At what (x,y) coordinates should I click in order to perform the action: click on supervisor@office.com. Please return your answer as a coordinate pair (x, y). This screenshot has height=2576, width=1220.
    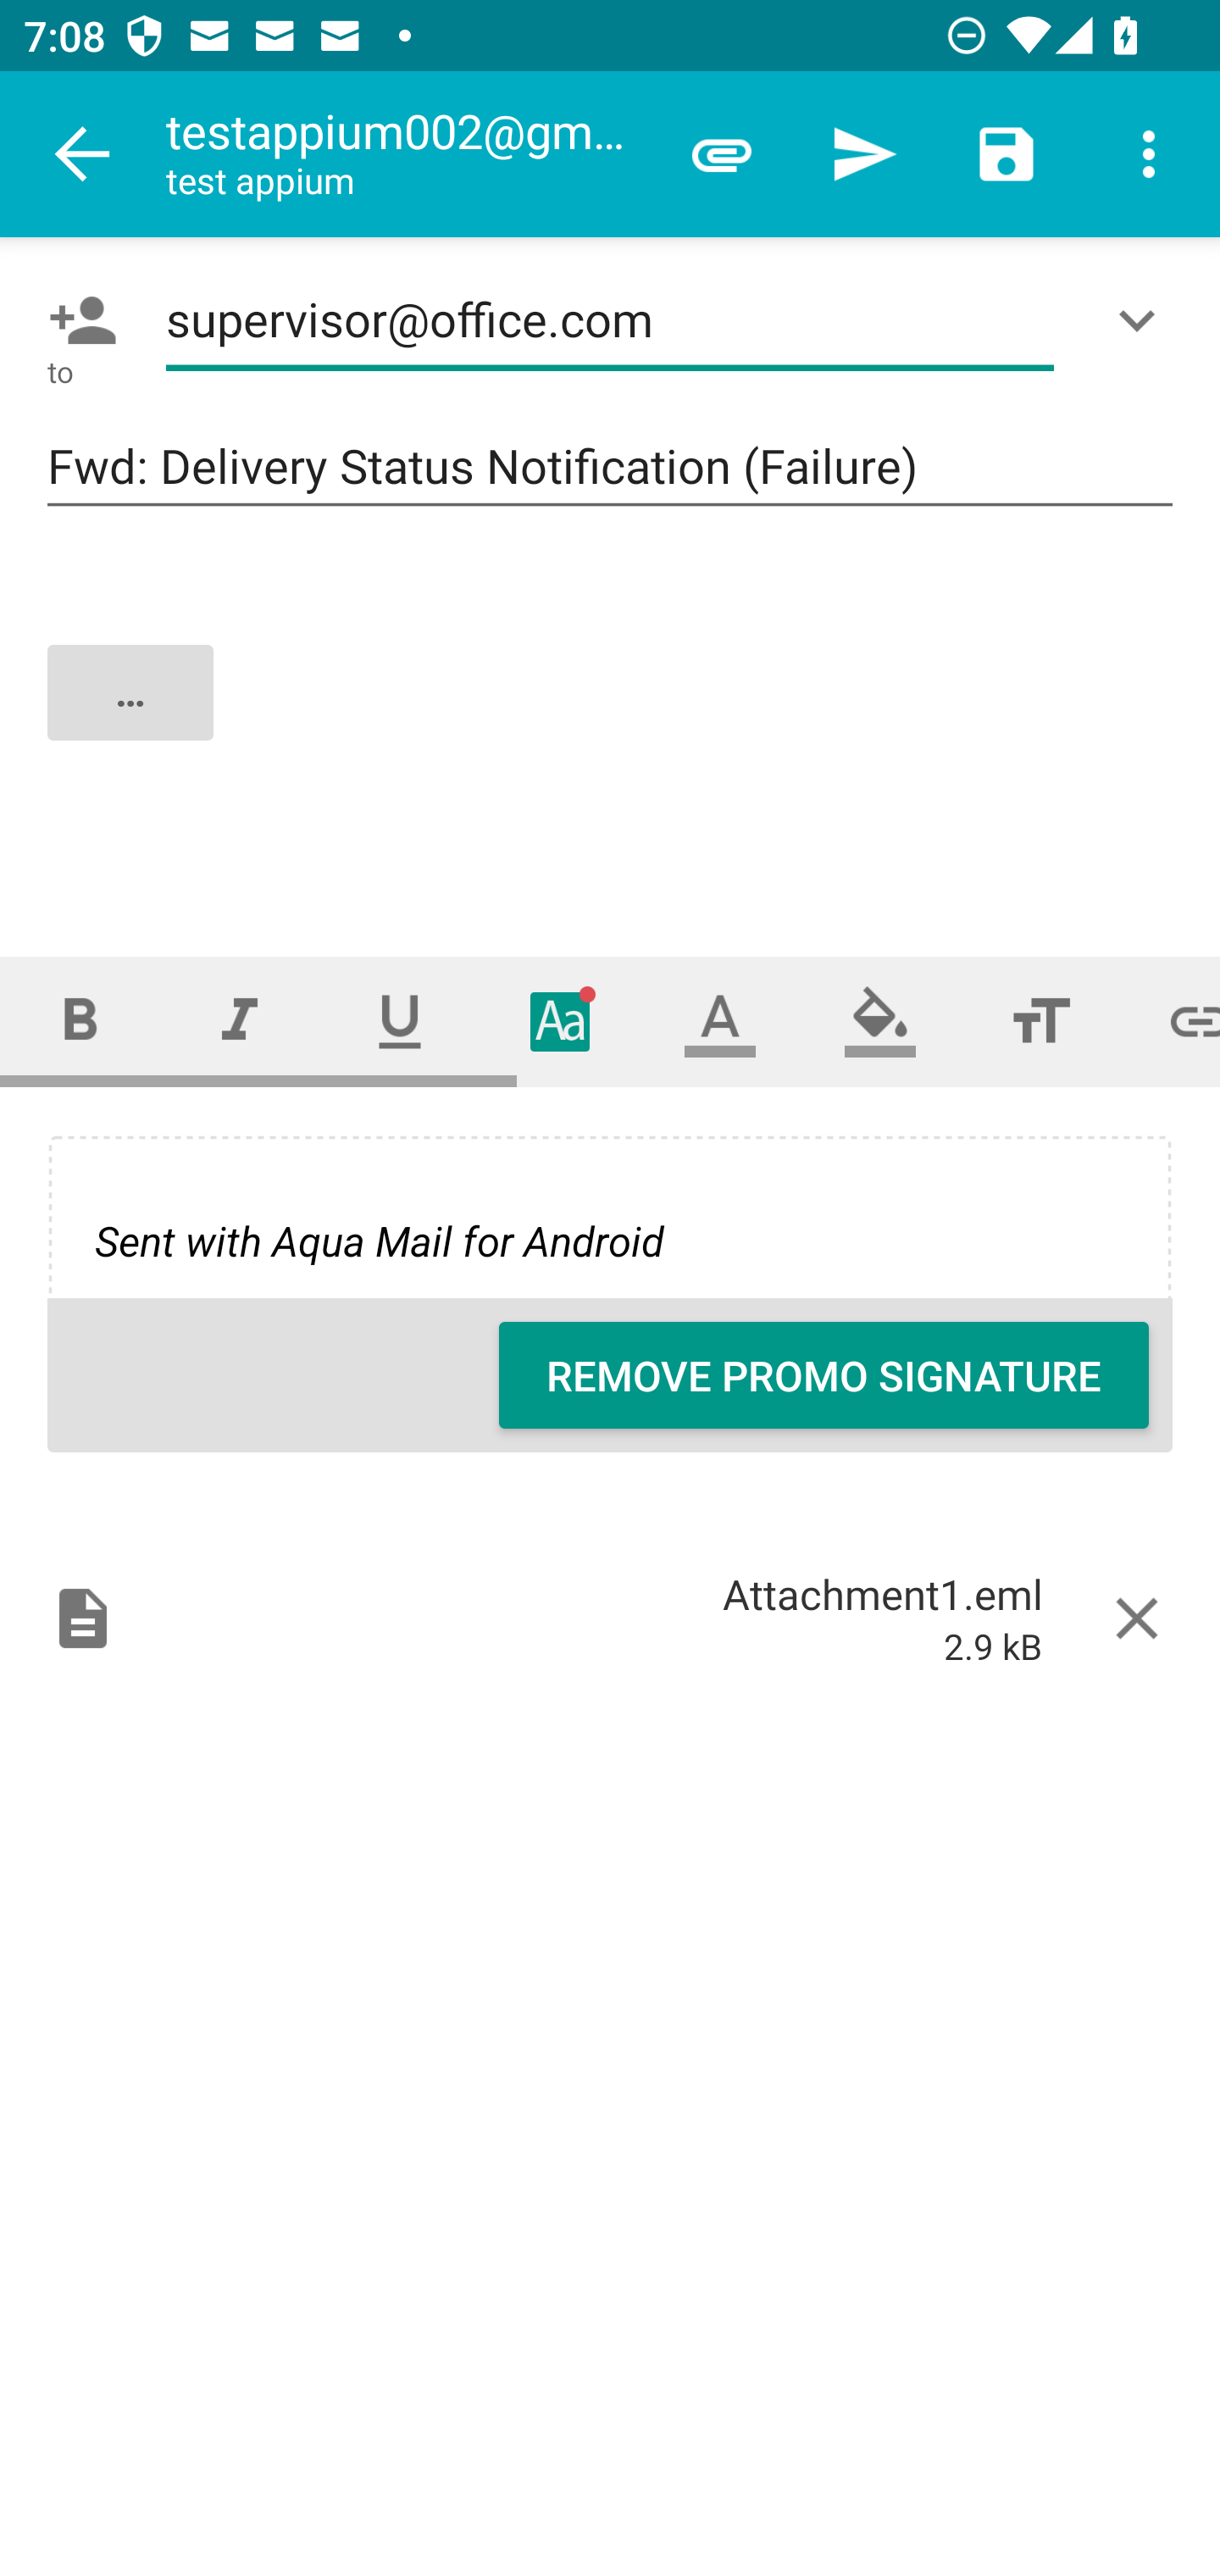
    Looking at the image, I should click on (610, 320).